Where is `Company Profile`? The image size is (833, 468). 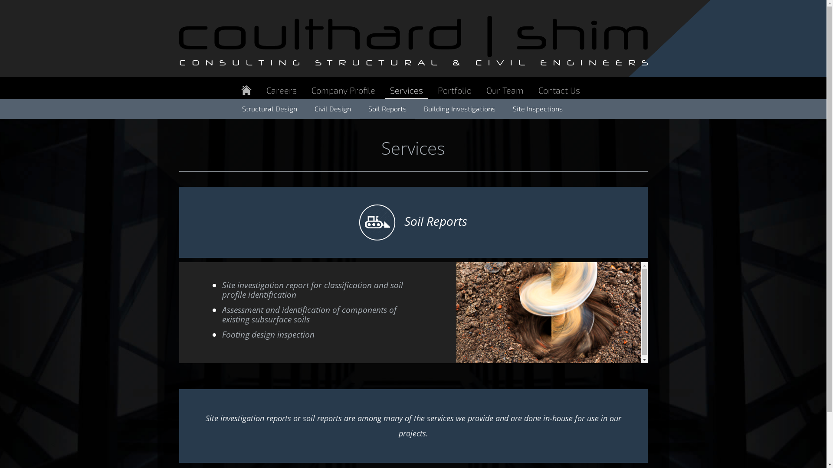 Company Profile is located at coordinates (344, 90).